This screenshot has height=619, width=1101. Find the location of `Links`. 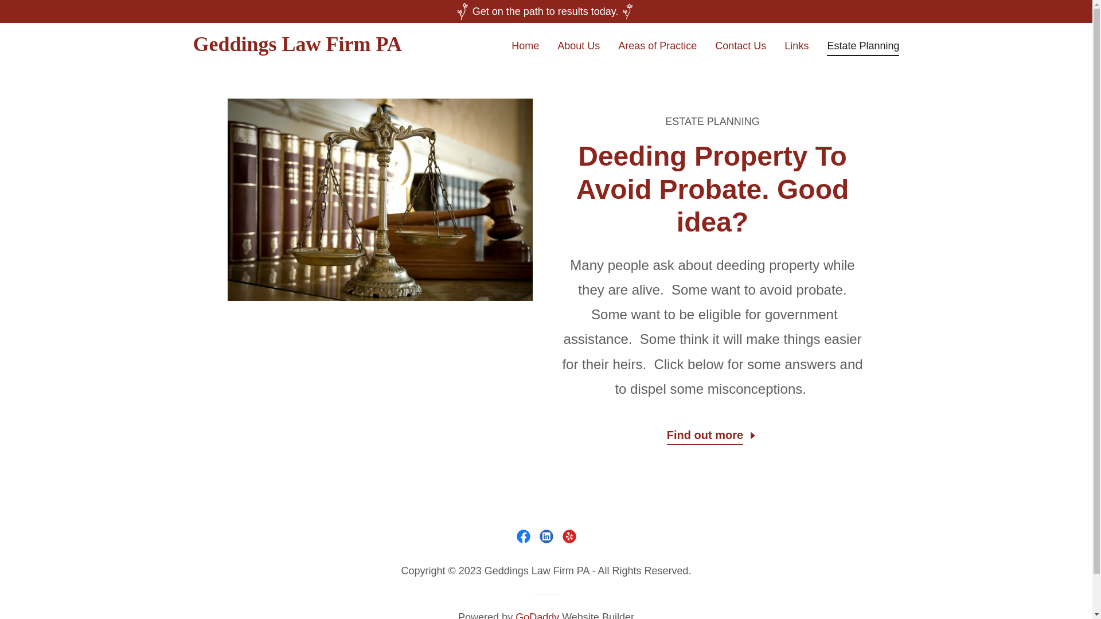

Links is located at coordinates (796, 45).